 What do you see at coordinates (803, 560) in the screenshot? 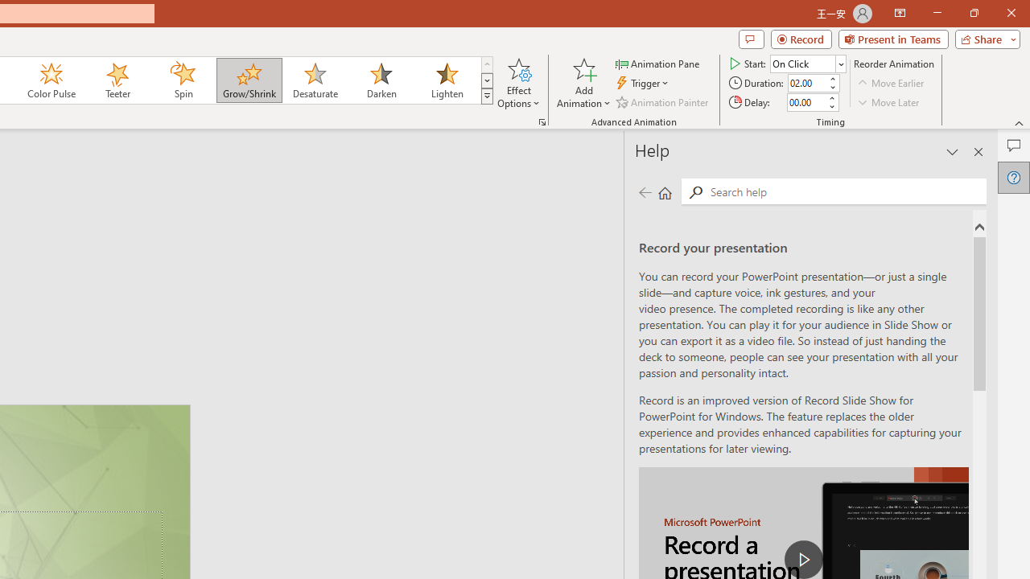
I see `play Record a Presentation` at bounding box center [803, 560].